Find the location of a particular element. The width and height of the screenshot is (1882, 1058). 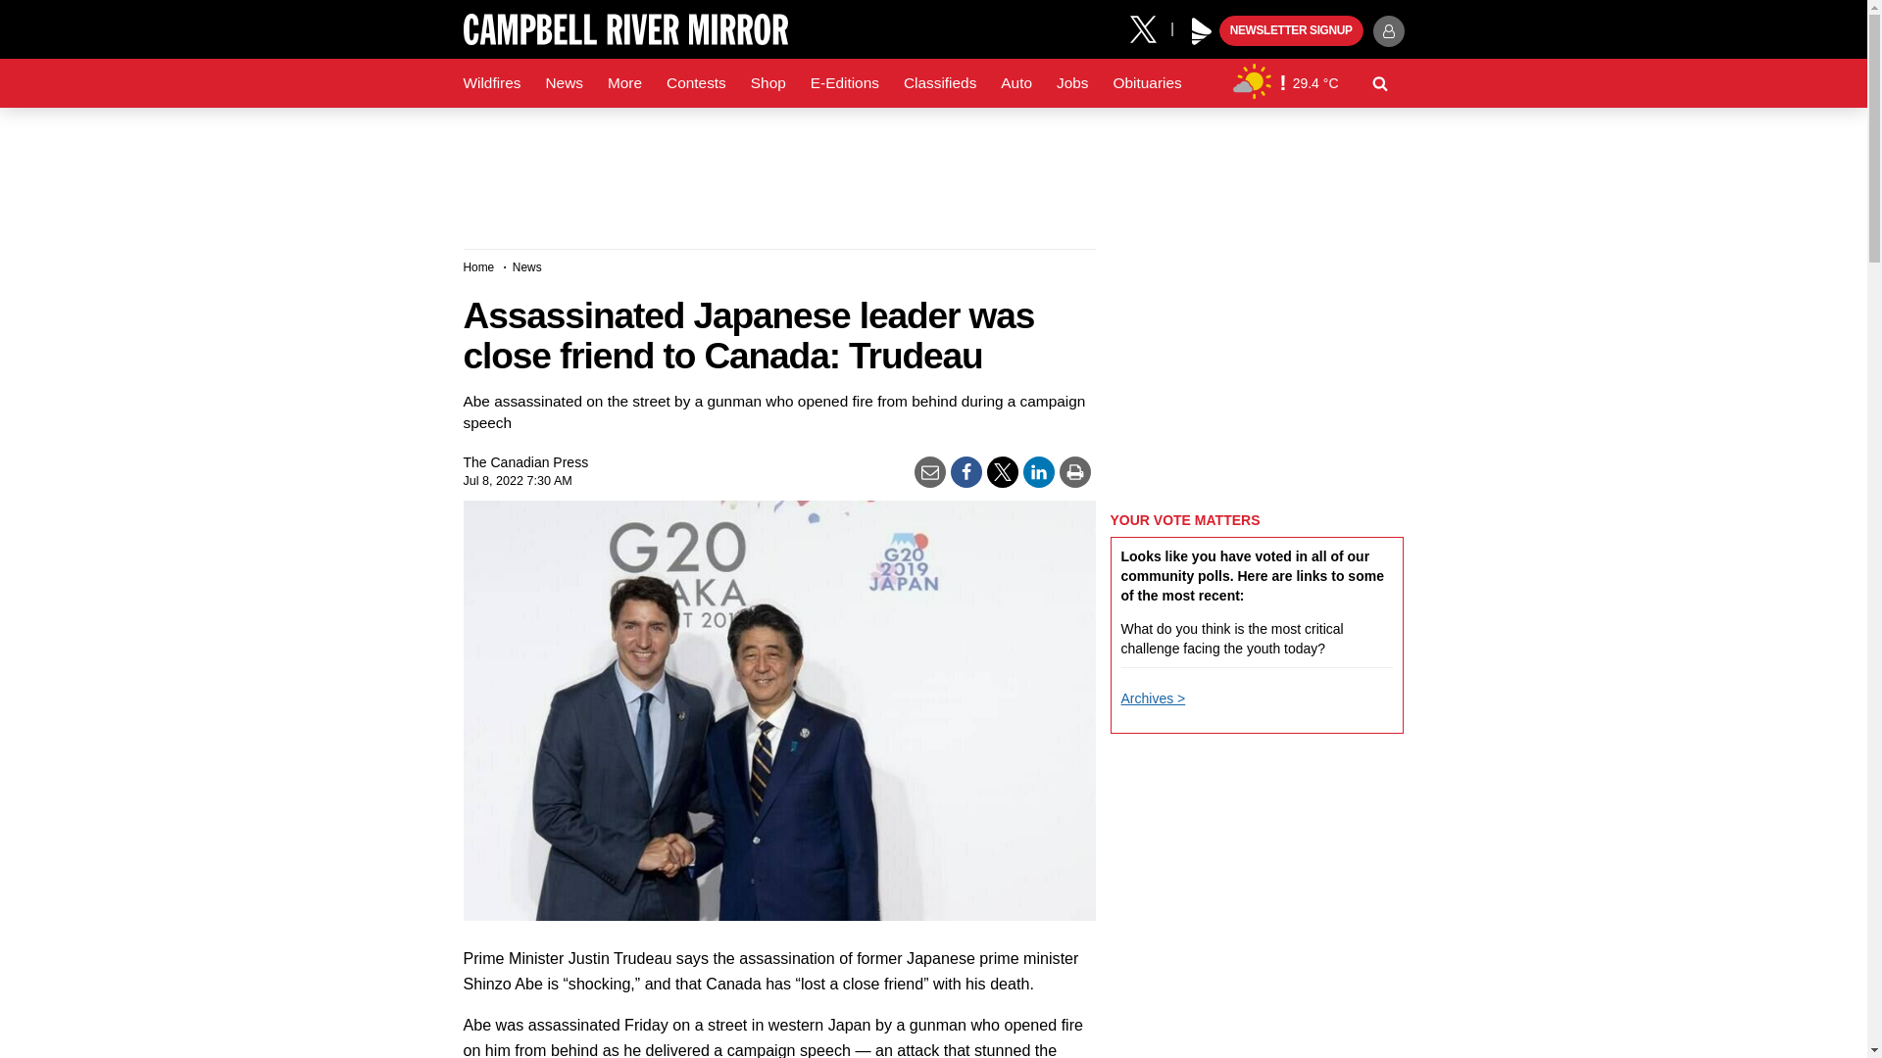

X is located at coordinates (1150, 27).